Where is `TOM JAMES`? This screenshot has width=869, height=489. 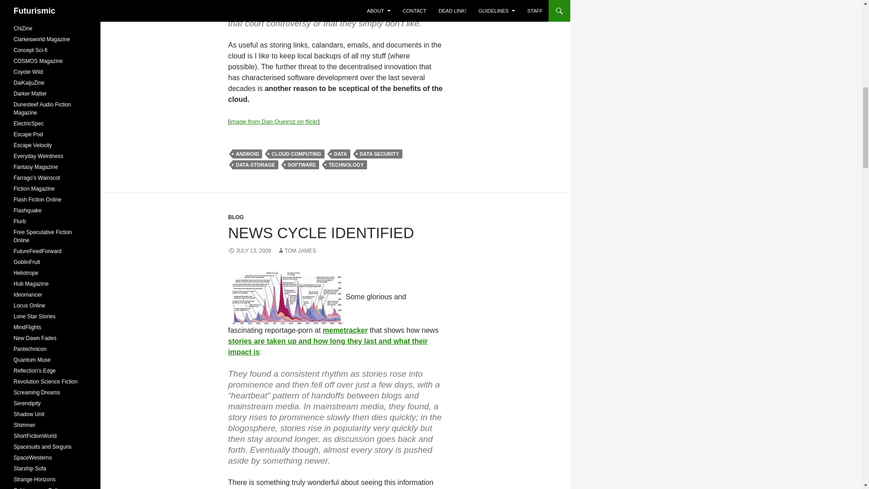 TOM JAMES is located at coordinates (296, 250).